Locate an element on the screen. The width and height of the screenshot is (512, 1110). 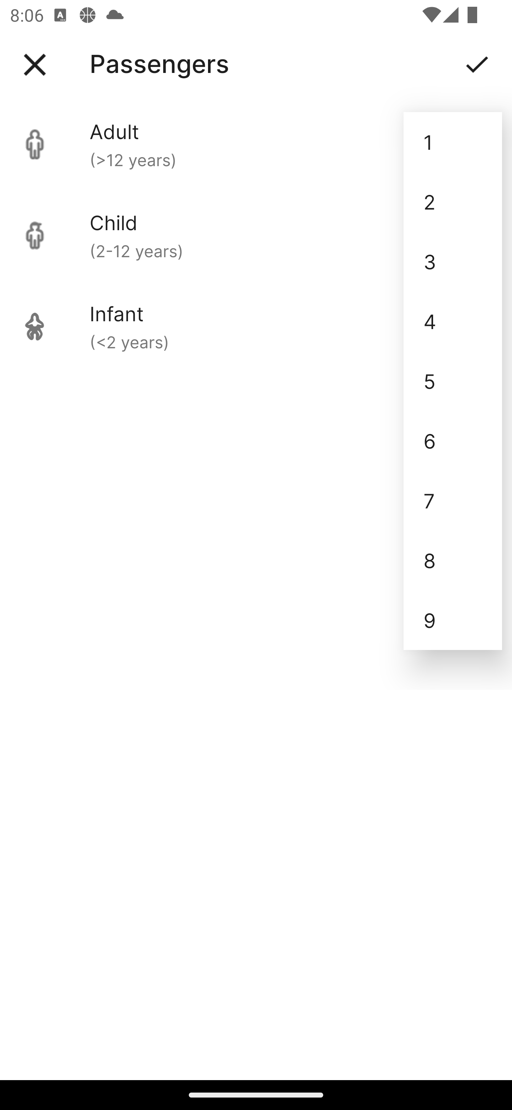
2 is located at coordinates (453, 202).